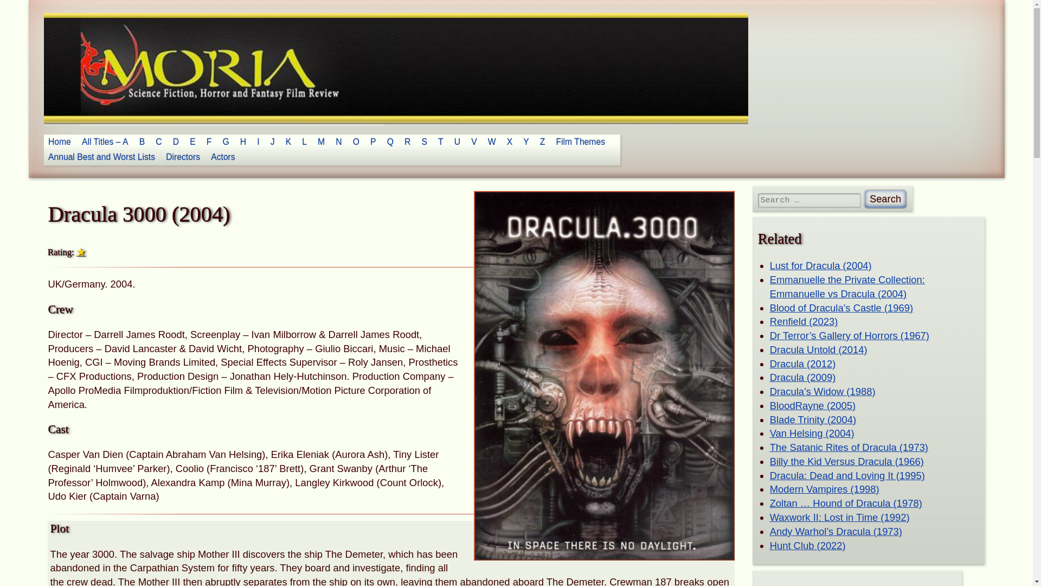 The image size is (1041, 586). What do you see at coordinates (80, 252) in the screenshot?
I see `Disappointingly Poor` at bounding box center [80, 252].